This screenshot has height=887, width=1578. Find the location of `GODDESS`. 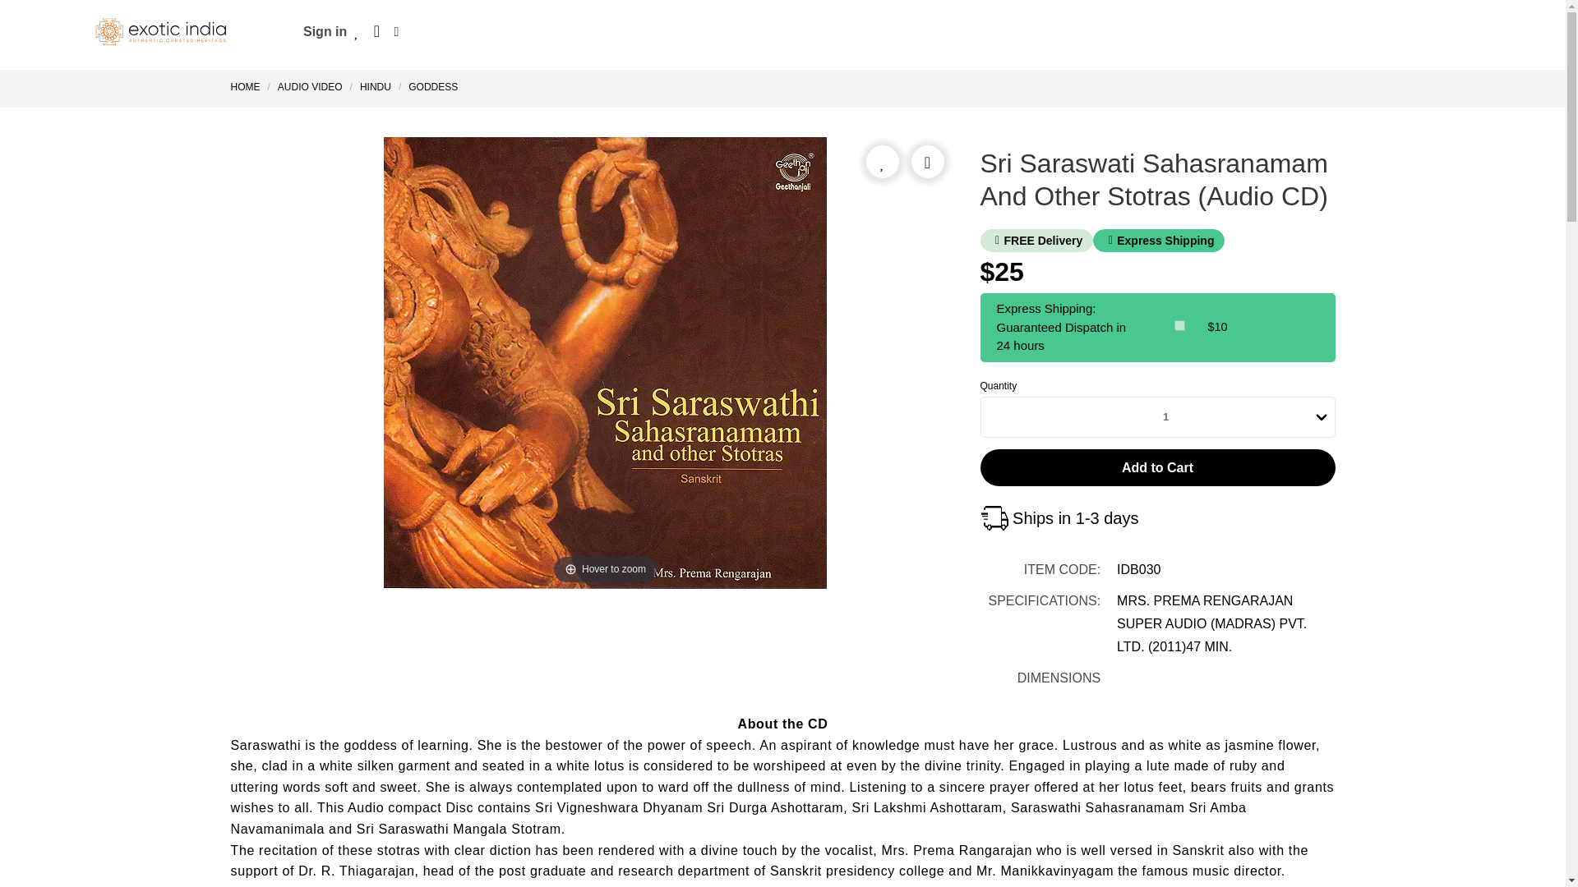

GODDESS is located at coordinates (432, 87).